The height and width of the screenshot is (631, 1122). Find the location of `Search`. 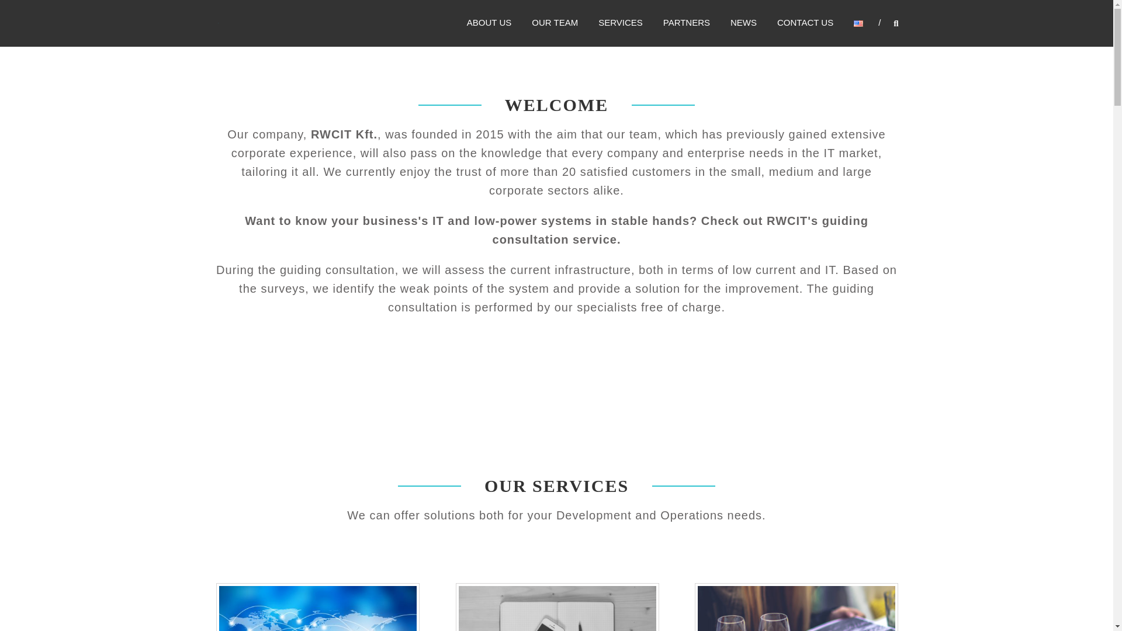

Search is located at coordinates (949, 315).